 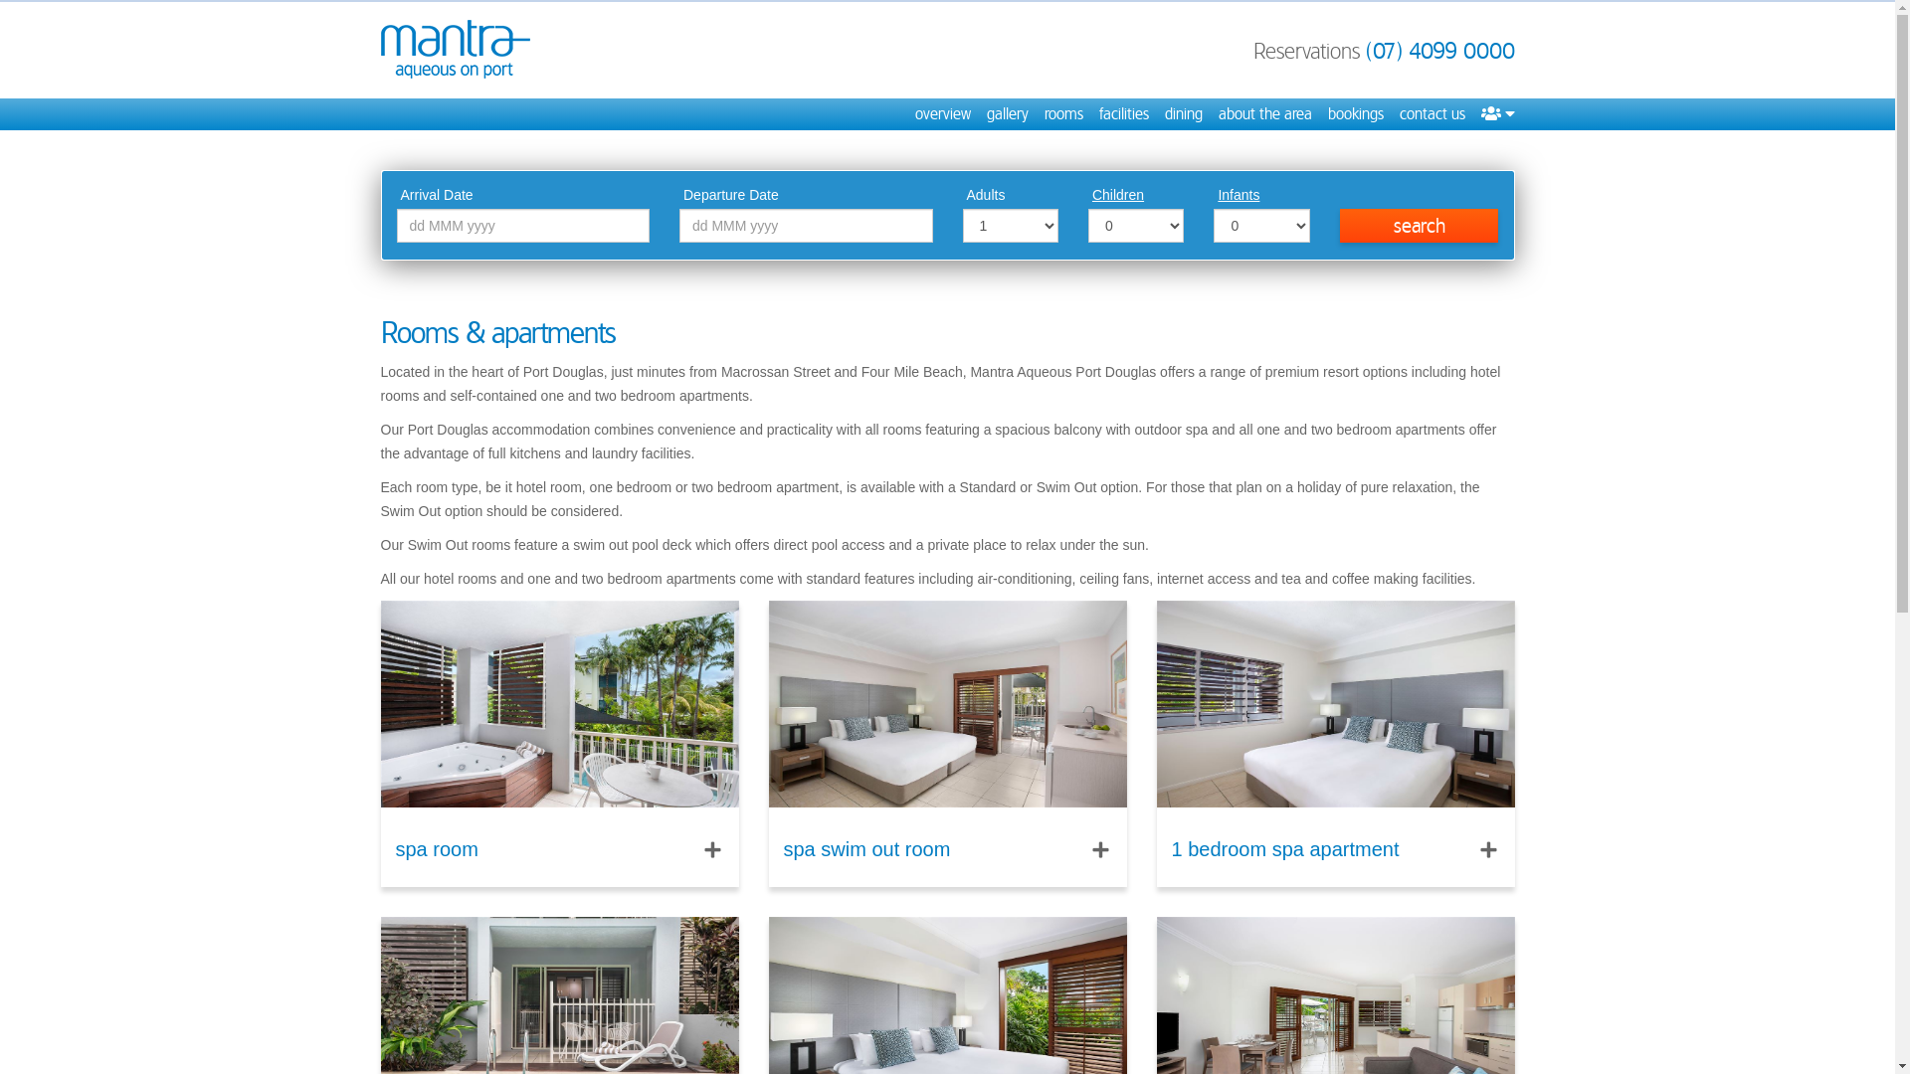 I want to click on rooms, so click(x=1064, y=114).